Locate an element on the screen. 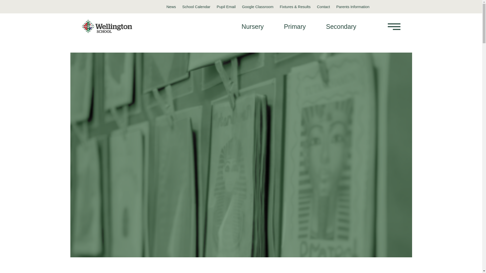 Image resolution: width=486 pixels, height=273 pixels. The Only Independent School in Ayrshire is located at coordinates (109, 27).